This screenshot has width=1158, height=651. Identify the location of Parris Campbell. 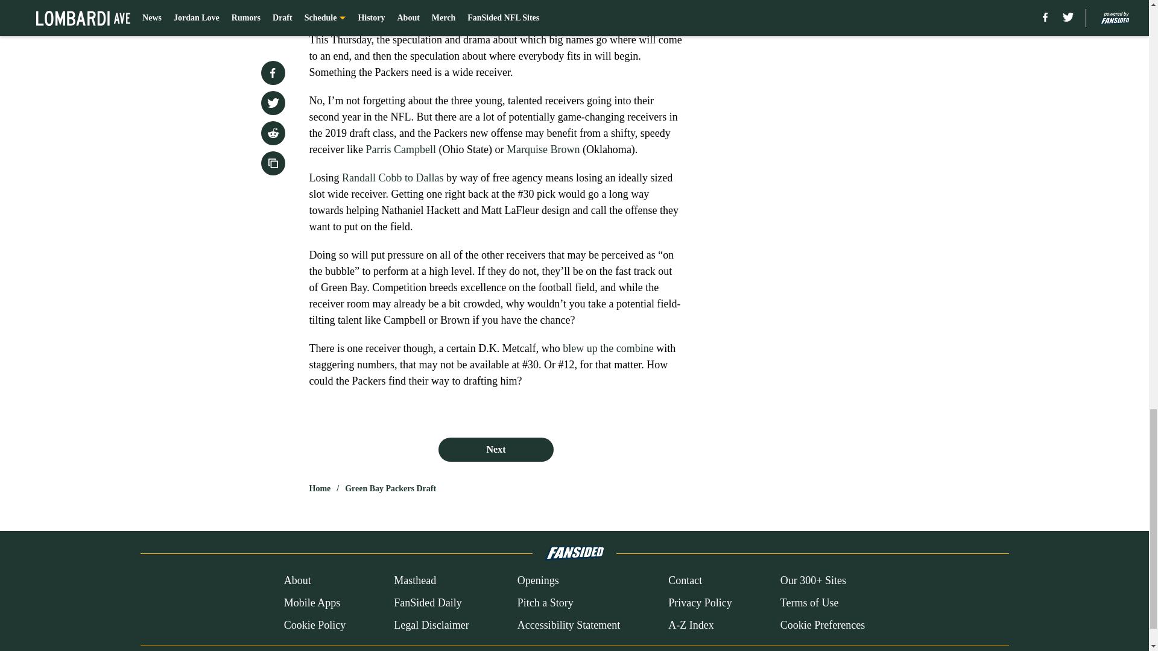
(400, 149).